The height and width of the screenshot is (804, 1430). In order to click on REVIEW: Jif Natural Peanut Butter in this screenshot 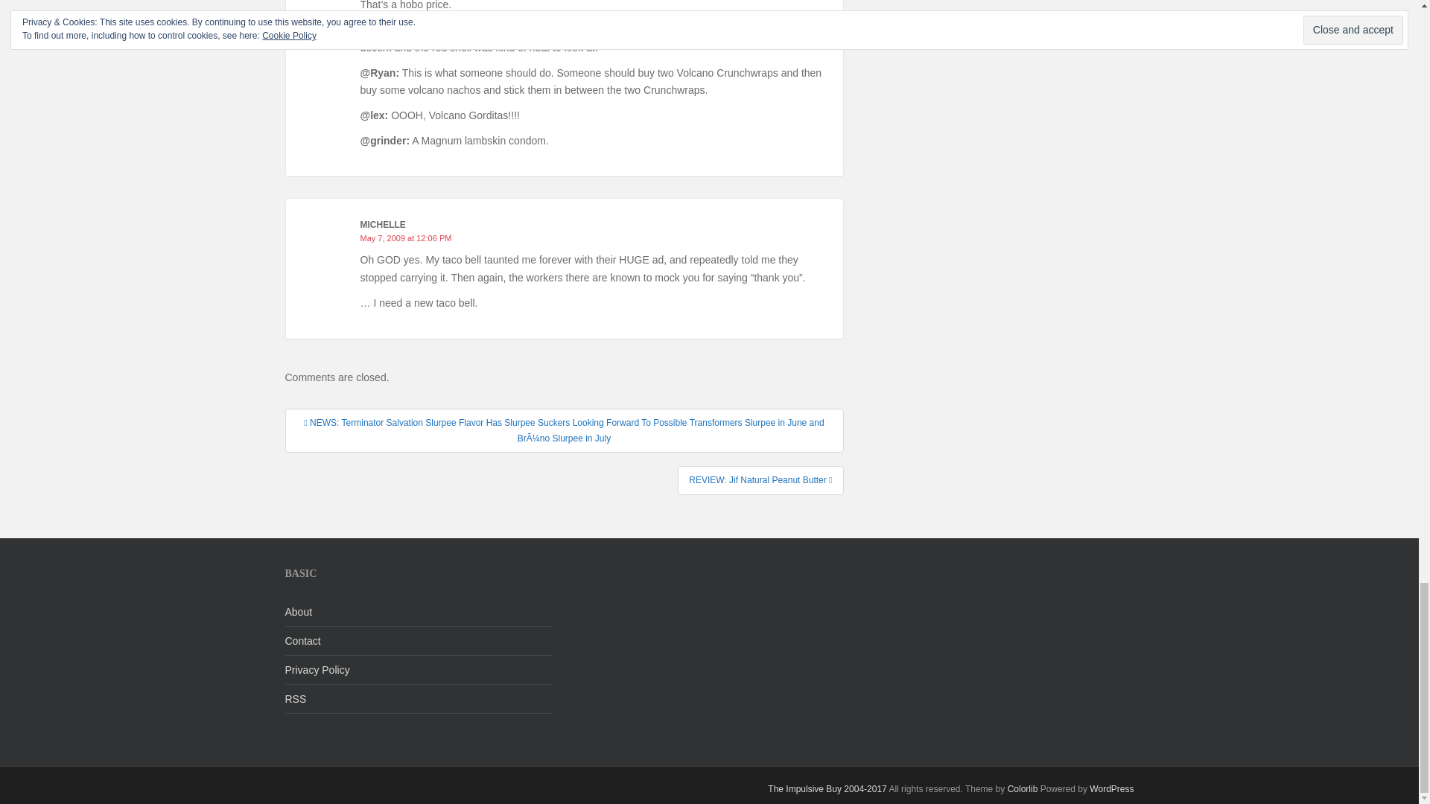, I will do `click(760, 480)`.